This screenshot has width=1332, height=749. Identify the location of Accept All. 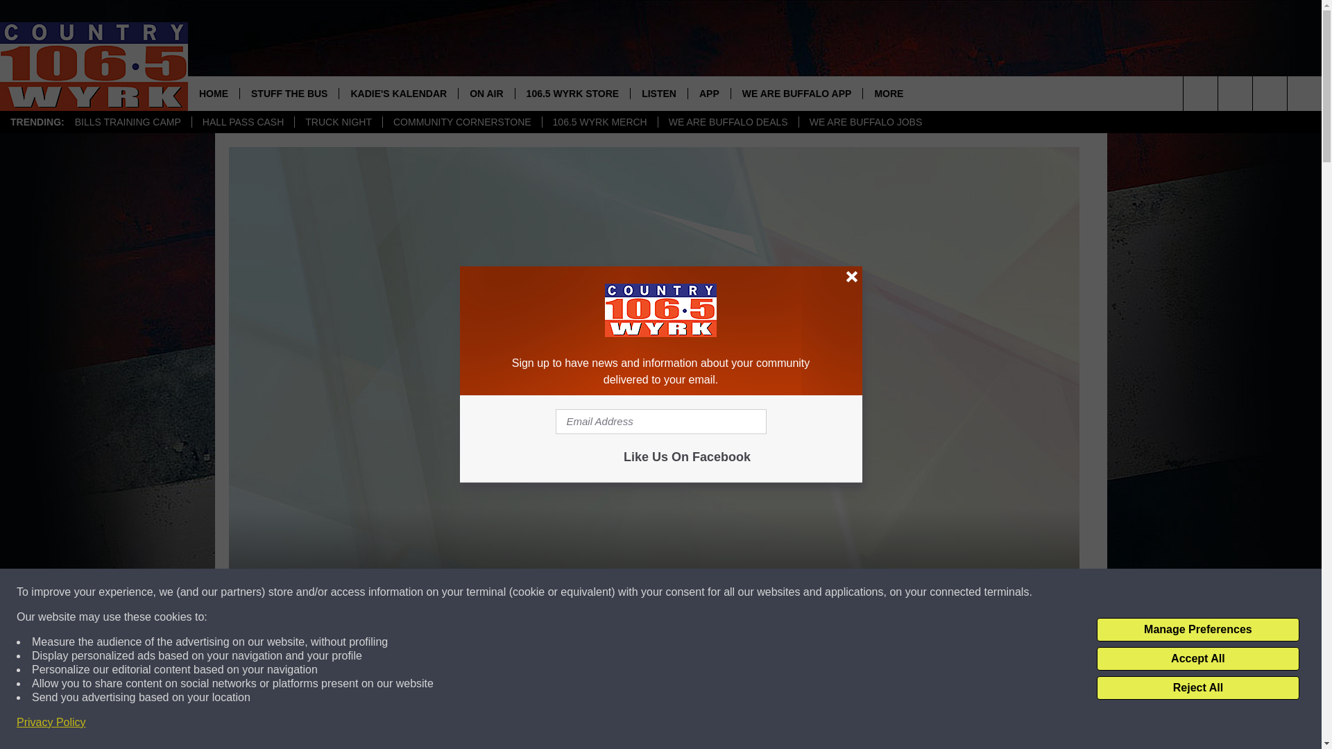
(1197, 659).